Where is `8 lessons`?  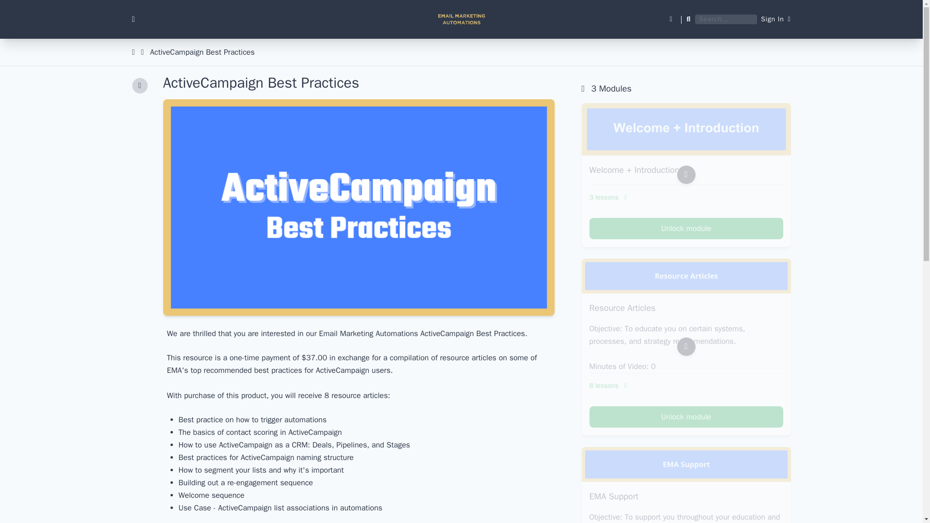 8 lessons is located at coordinates (686, 385).